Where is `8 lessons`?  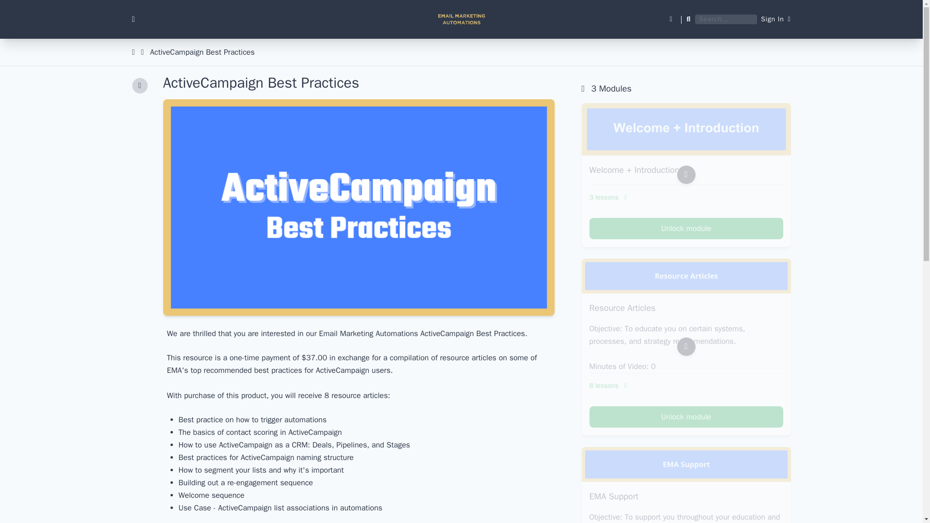 8 lessons is located at coordinates (686, 385).